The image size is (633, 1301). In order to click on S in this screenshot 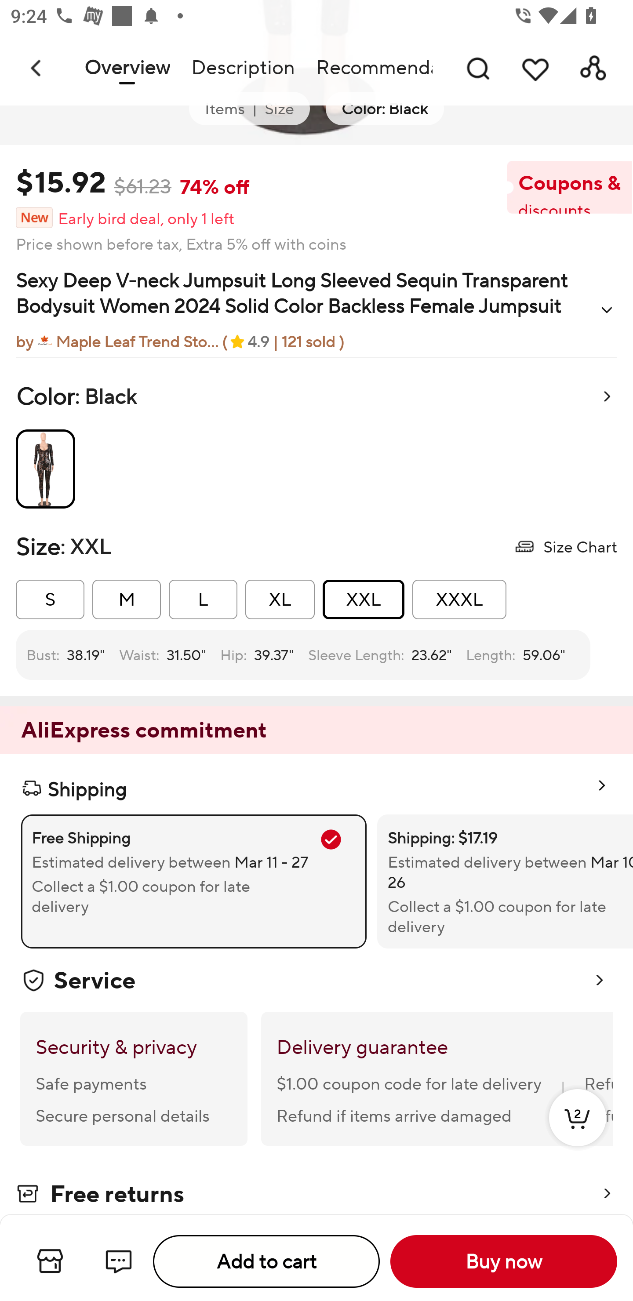, I will do `click(50, 600)`.